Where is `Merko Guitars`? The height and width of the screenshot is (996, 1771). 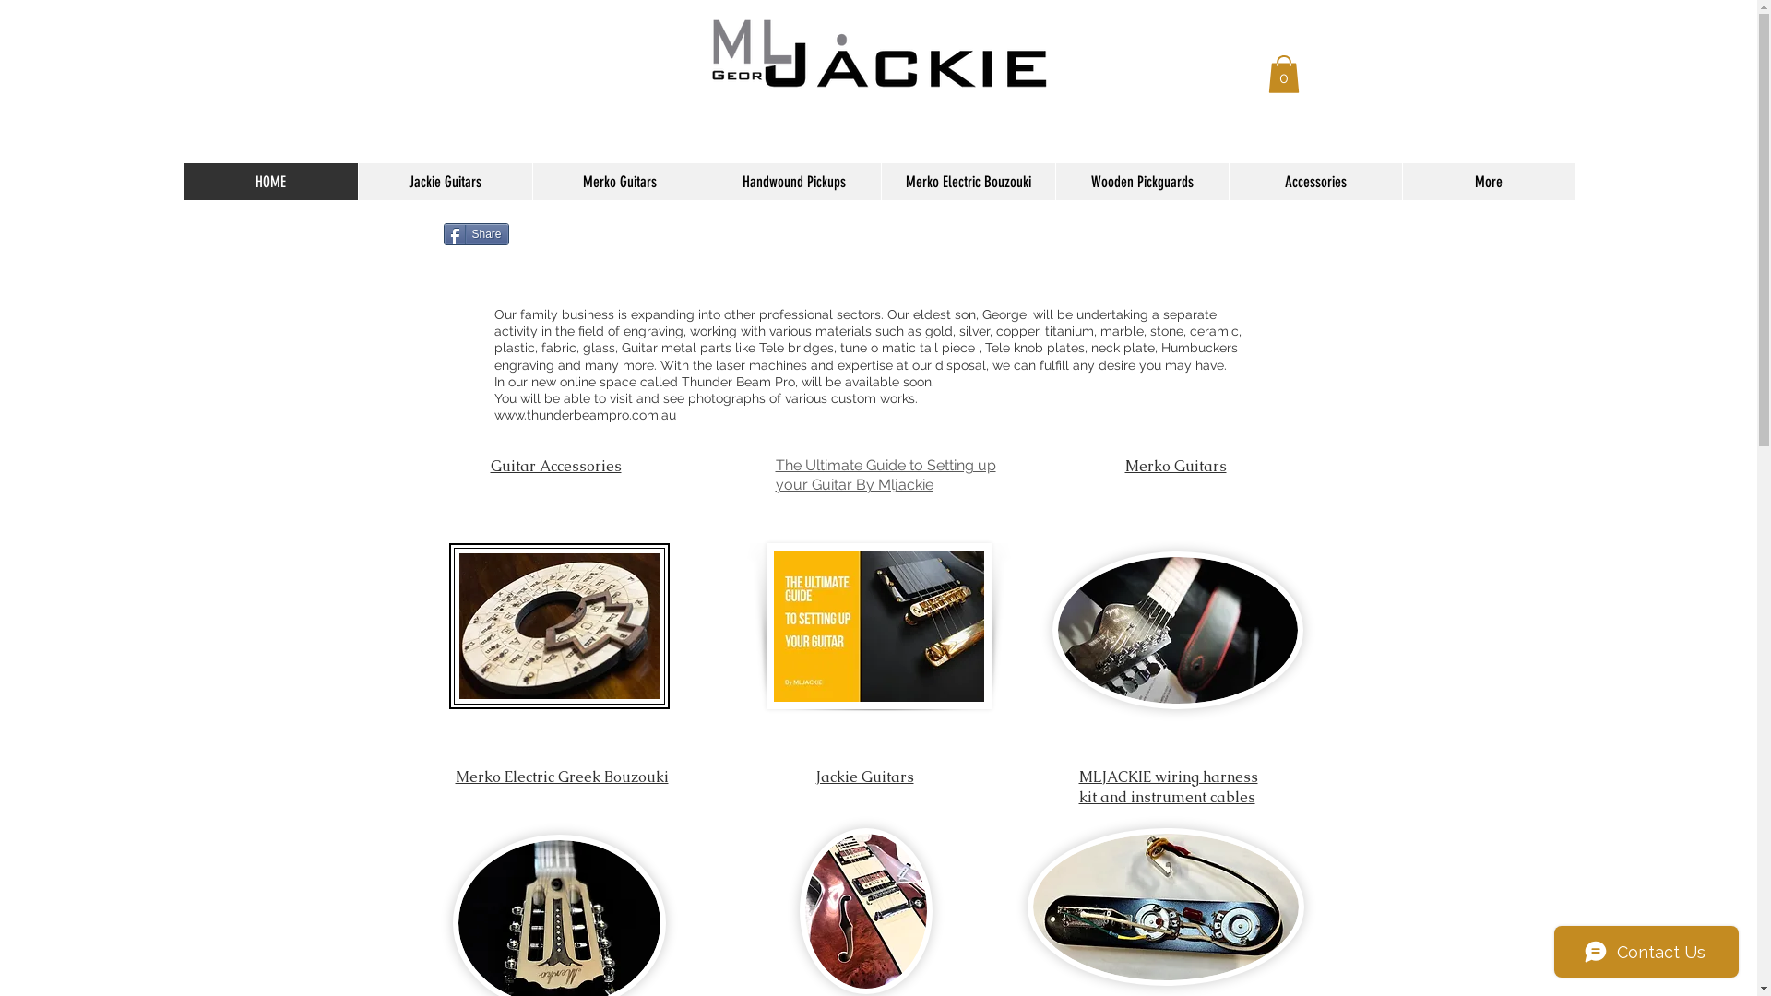
Merko Guitars is located at coordinates (618, 182).